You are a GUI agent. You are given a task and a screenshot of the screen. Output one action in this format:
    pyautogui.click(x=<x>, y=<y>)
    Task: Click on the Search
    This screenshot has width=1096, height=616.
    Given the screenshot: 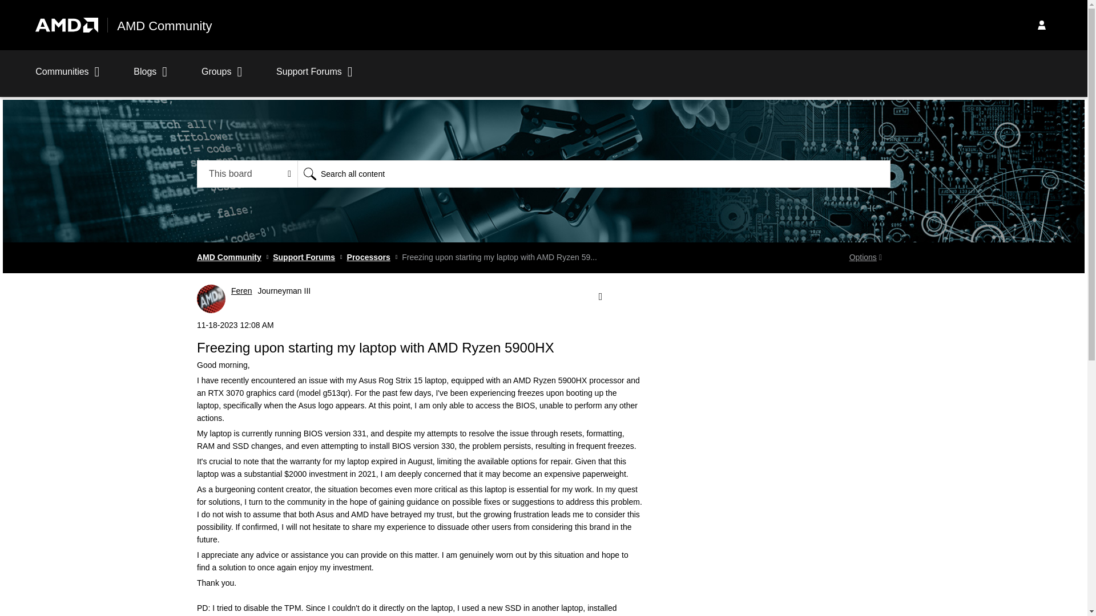 What is the action you would take?
    pyautogui.click(x=594, y=173)
    